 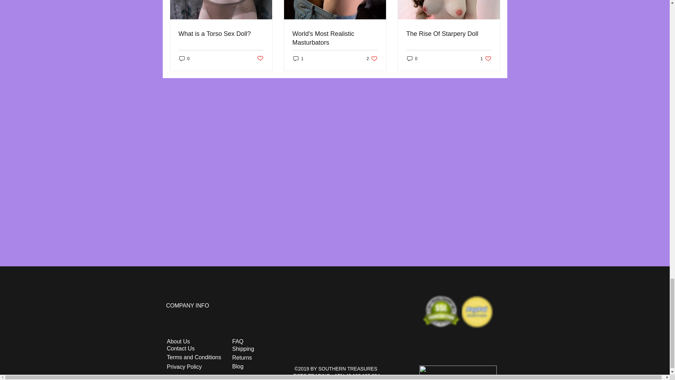 What do you see at coordinates (412, 58) in the screenshot?
I see `0` at bounding box center [412, 58].